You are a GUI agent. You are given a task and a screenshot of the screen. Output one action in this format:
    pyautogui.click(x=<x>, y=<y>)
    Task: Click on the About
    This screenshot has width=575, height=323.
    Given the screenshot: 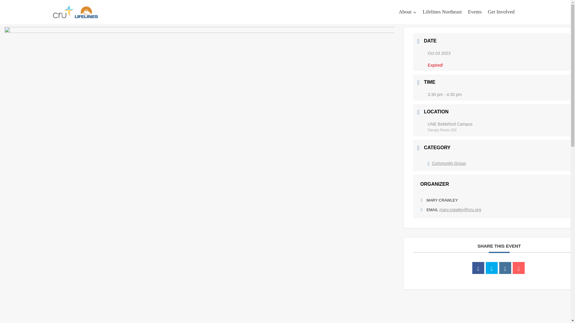 What is the action you would take?
    pyautogui.click(x=407, y=12)
    